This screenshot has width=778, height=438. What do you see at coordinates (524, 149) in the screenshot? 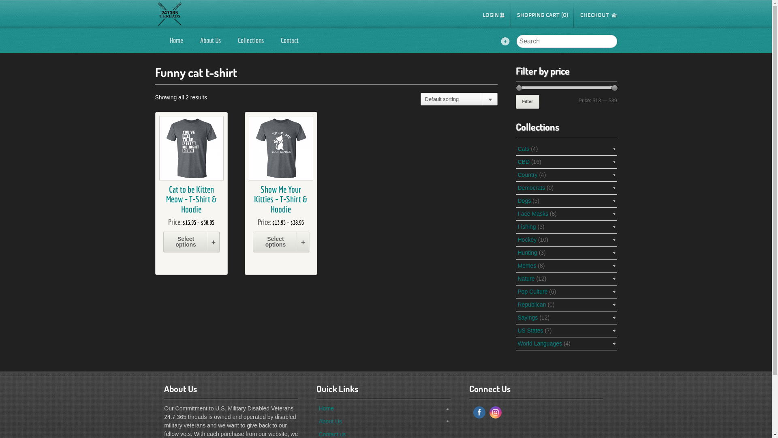
I see `Cats` at bounding box center [524, 149].